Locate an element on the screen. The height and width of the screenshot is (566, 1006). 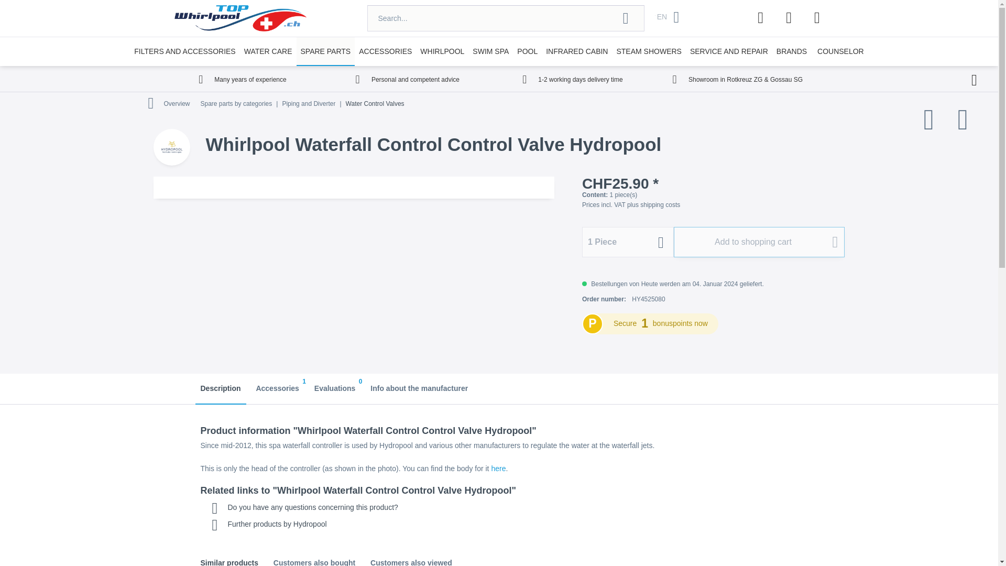
SWIM SPA is located at coordinates (490, 51).